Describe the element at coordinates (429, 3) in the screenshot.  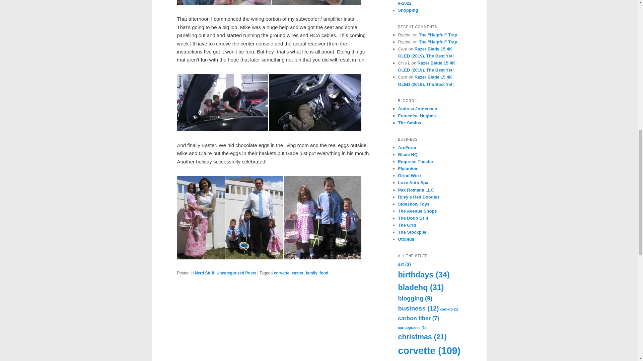
I see `New Engine Documentation 5-9-2022` at that location.